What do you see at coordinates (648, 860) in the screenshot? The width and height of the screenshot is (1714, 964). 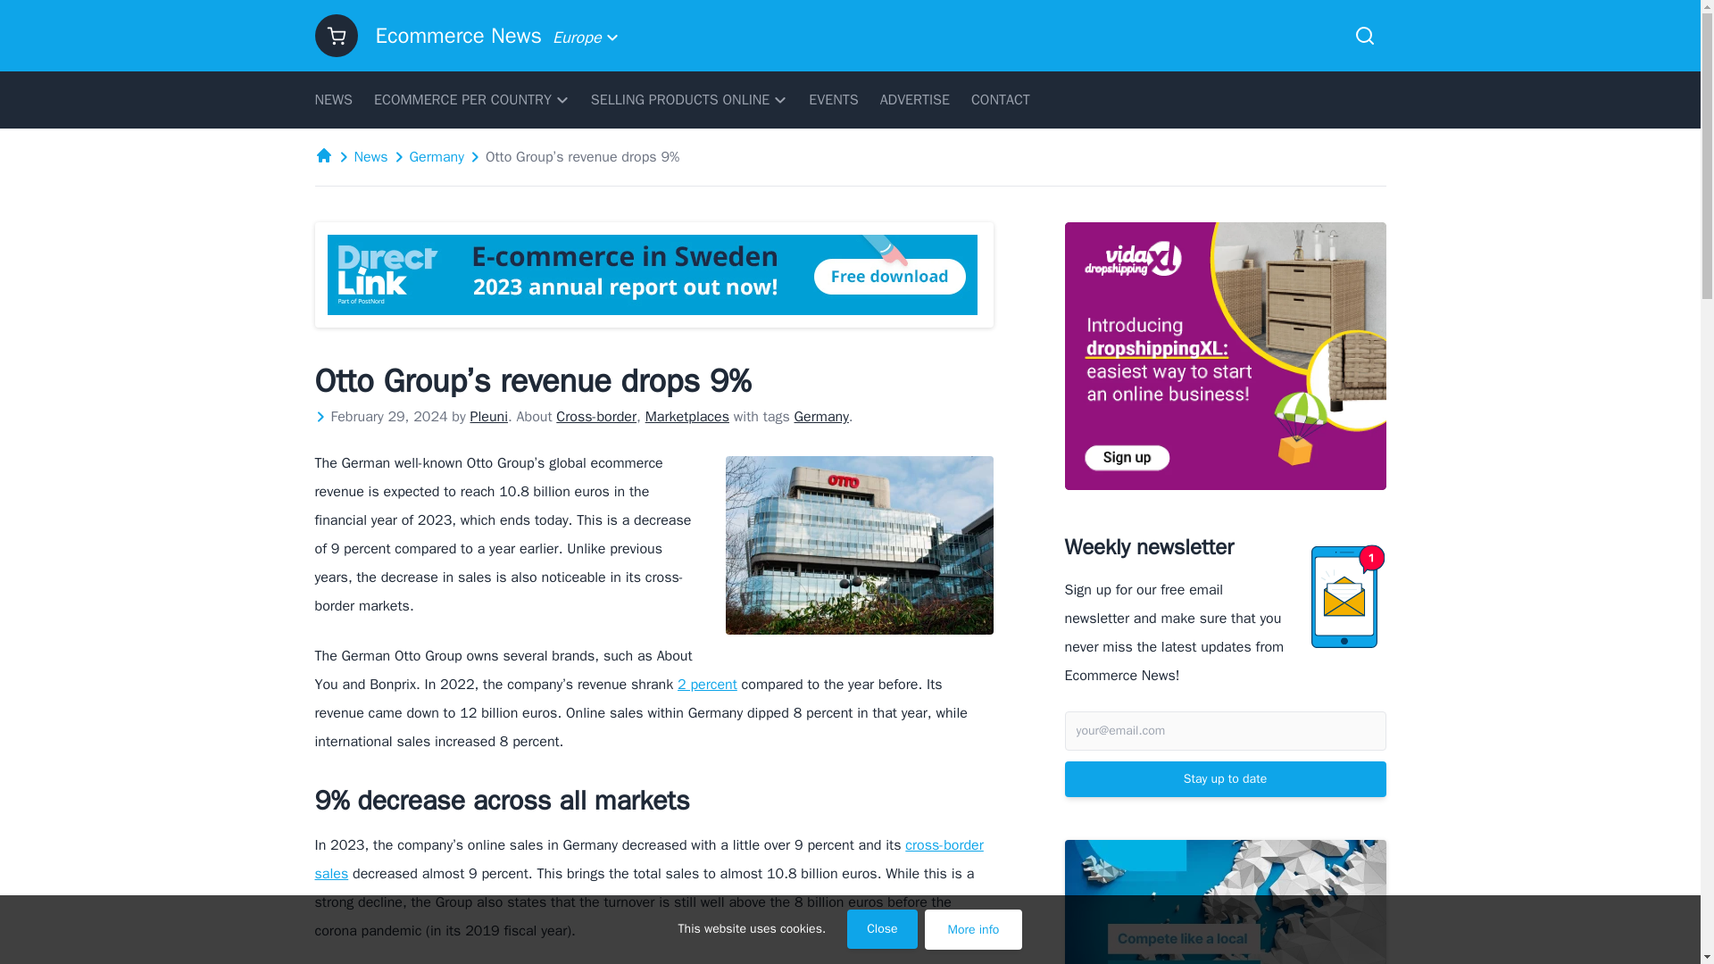 I see `cross-border sales` at bounding box center [648, 860].